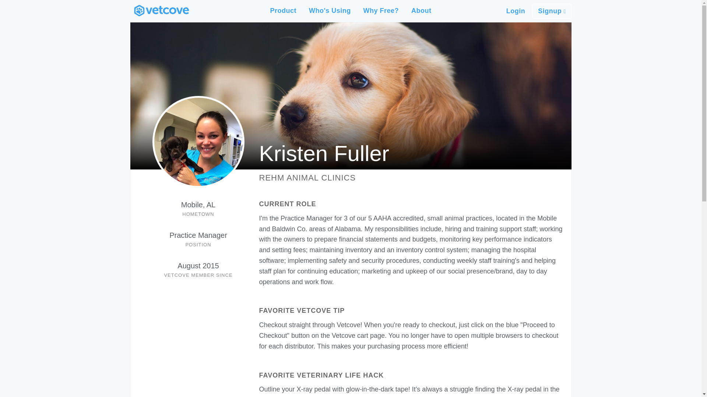  What do you see at coordinates (330, 10) in the screenshot?
I see `Who's Using` at bounding box center [330, 10].